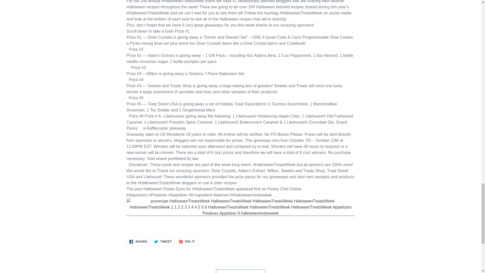 The image size is (485, 273). I want to click on BACK TO NEWS, so click(240, 271).